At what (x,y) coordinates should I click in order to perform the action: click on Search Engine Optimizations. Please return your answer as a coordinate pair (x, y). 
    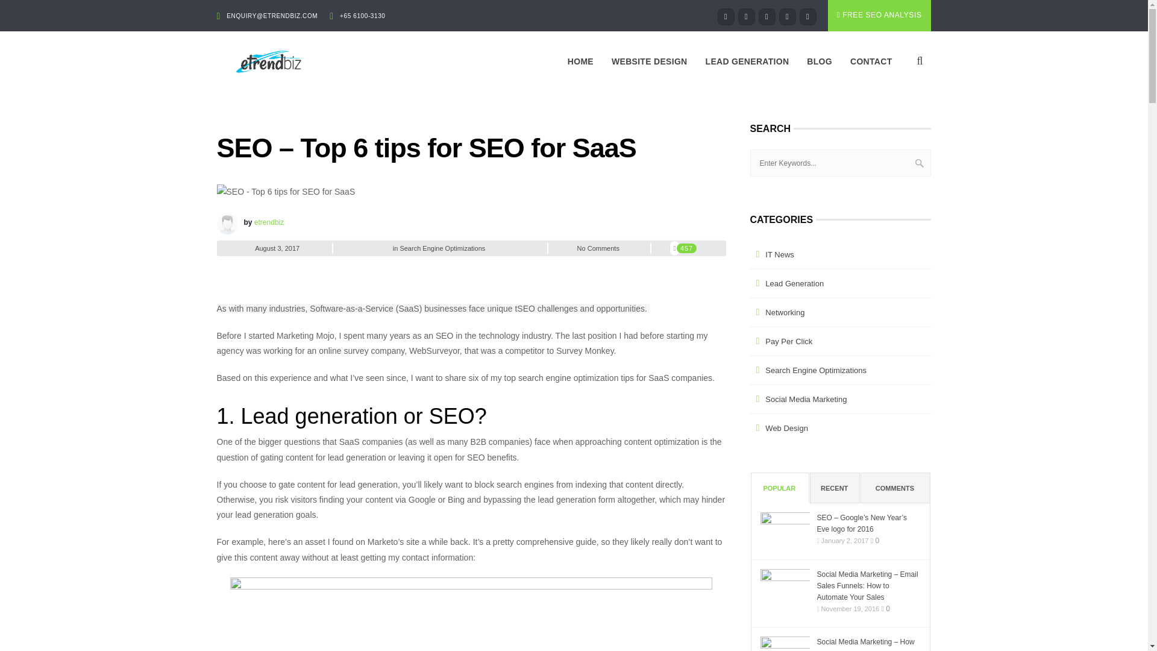
    Looking at the image, I should click on (442, 247).